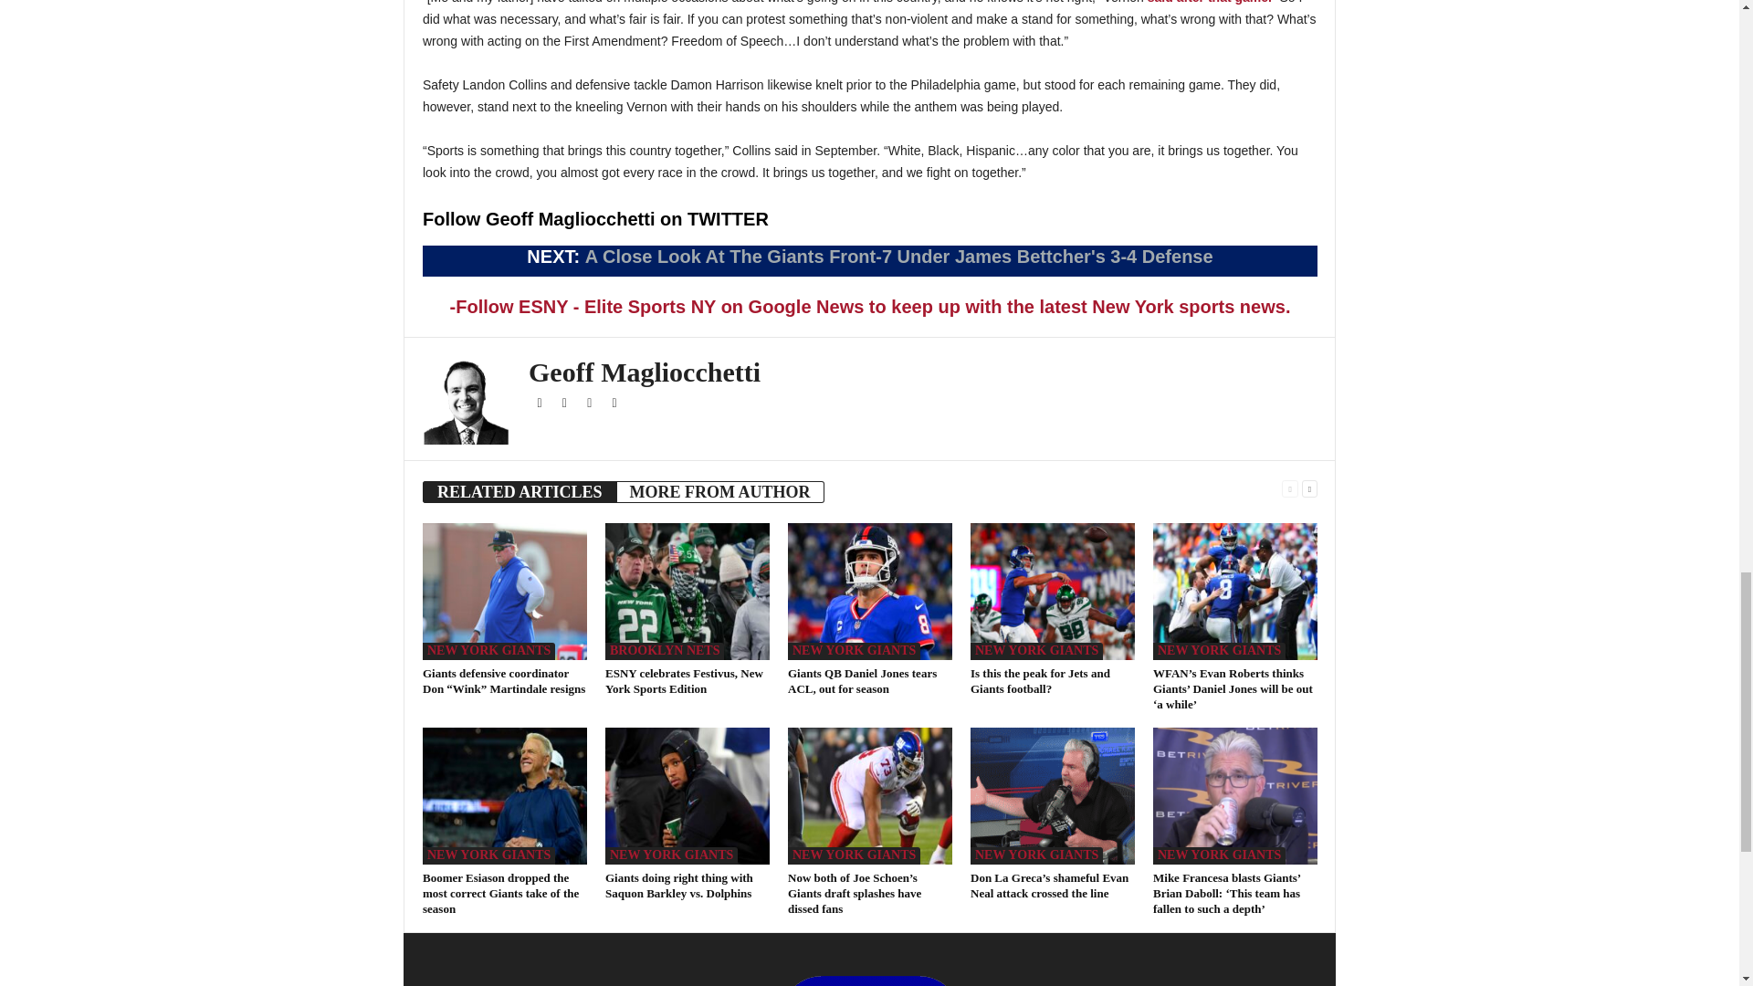 This screenshot has height=986, width=1753. I want to click on Facebook, so click(541, 404).